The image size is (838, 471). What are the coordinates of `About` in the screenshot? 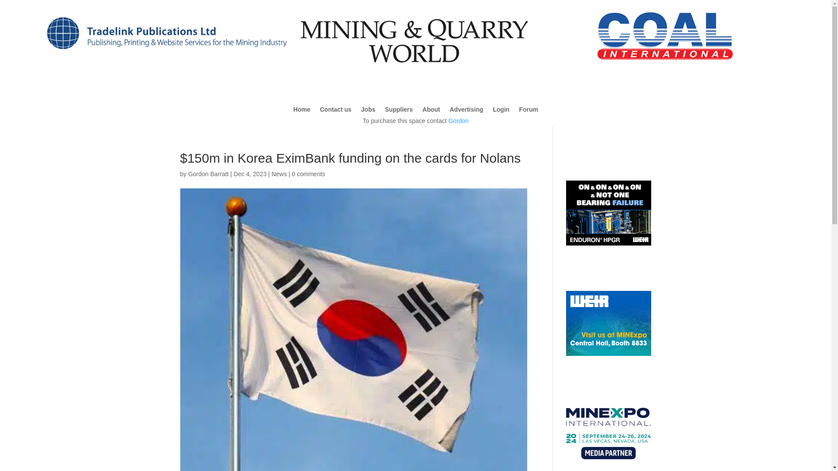 It's located at (431, 111).